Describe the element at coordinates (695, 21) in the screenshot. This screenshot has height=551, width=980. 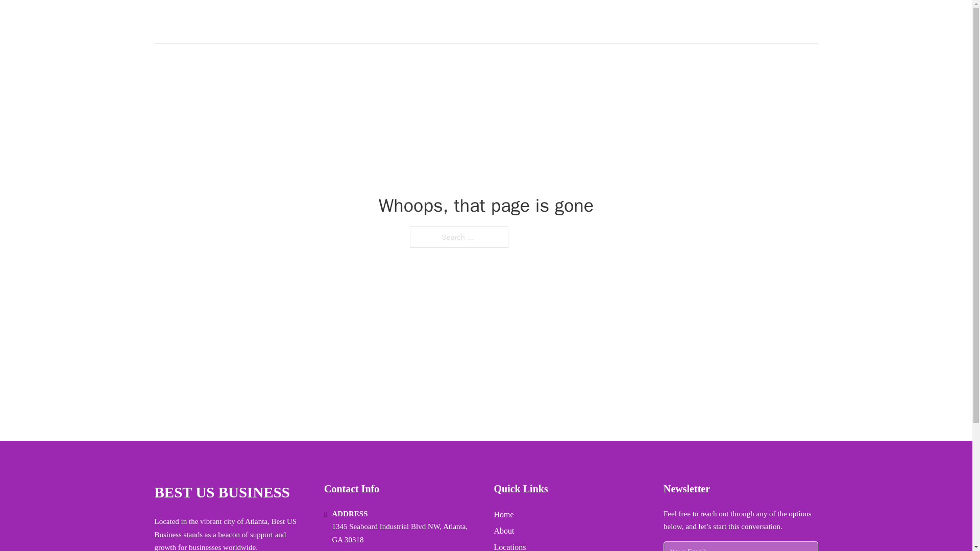
I see `HOME` at that location.